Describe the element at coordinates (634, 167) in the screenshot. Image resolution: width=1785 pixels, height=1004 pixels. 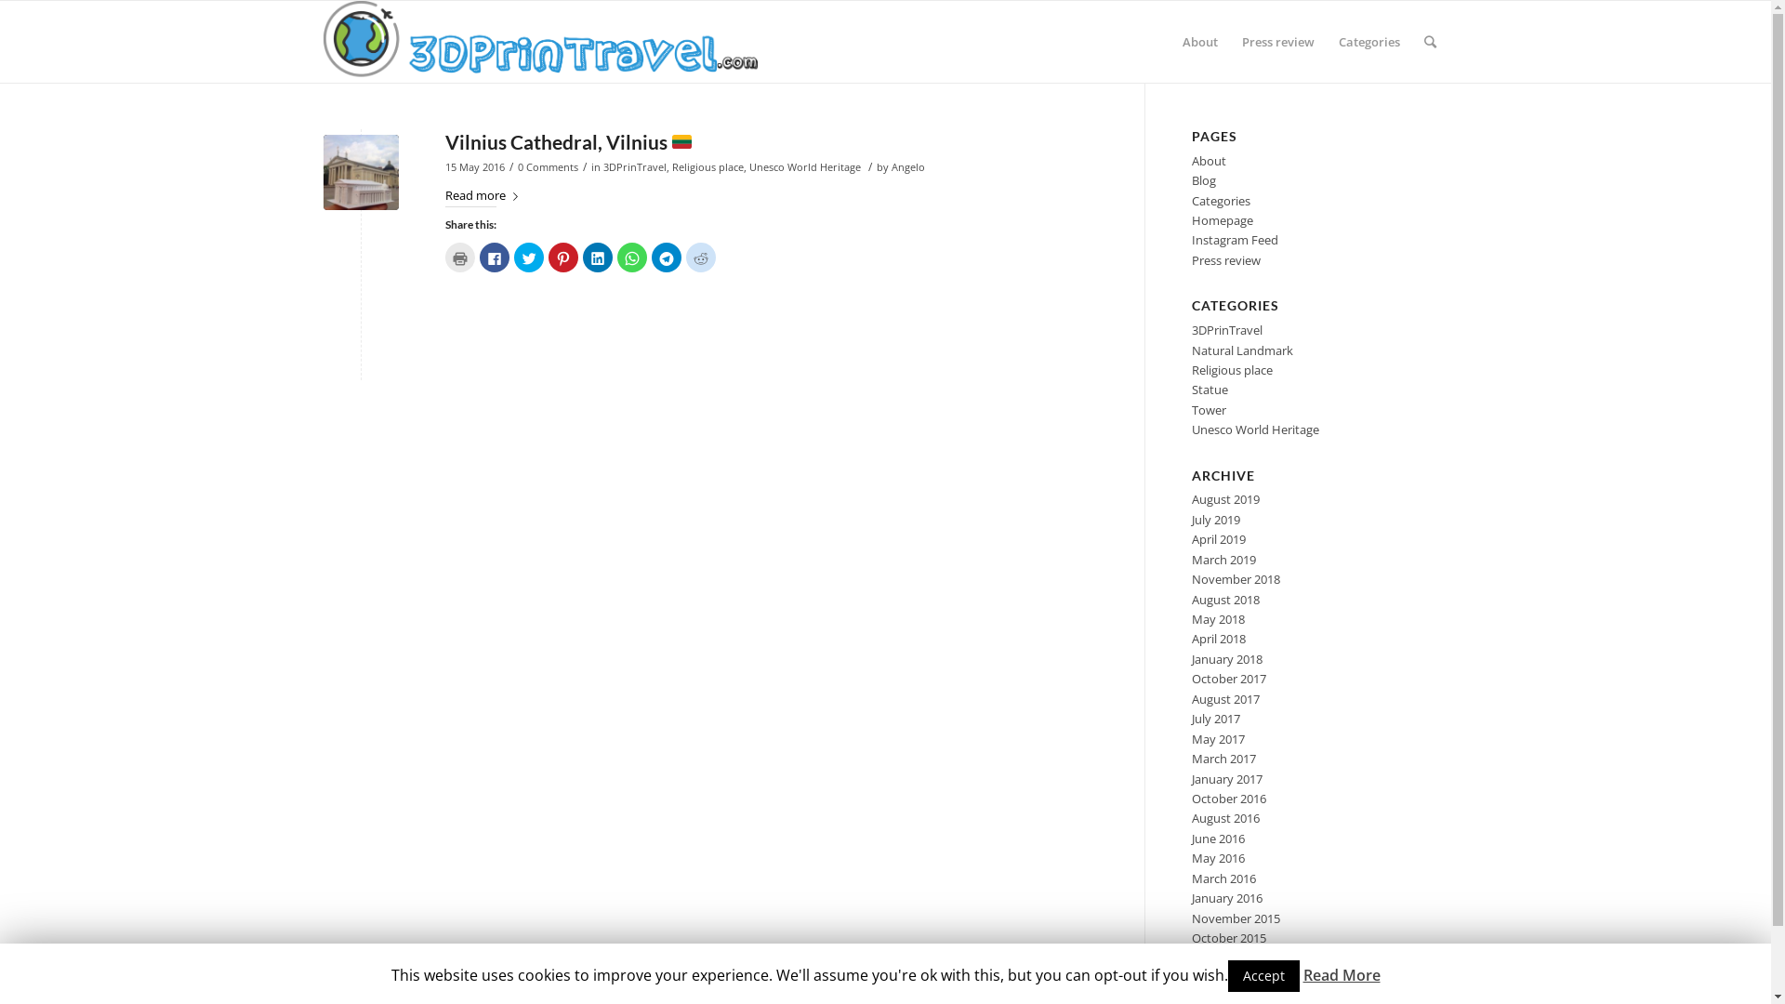
I see `3DPrinTravel` at that location.